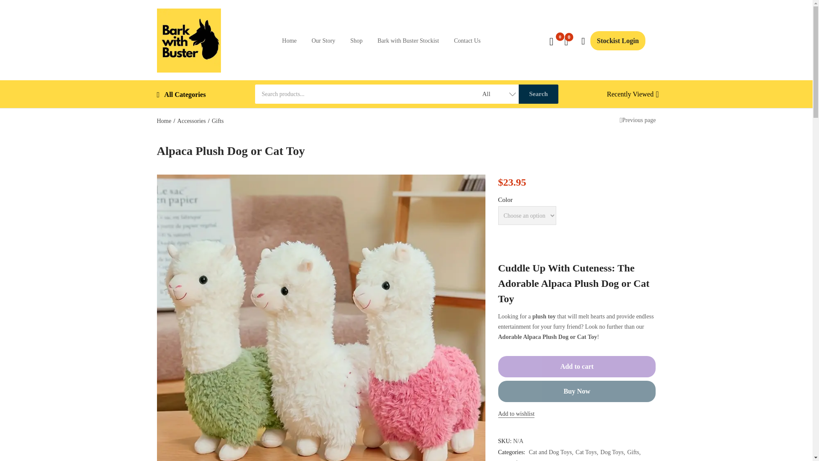 This screenshot has height=461, width=819. Describe the element at coordinates (618, 41) in the screenshot. I see `Stockist Login` at that location.